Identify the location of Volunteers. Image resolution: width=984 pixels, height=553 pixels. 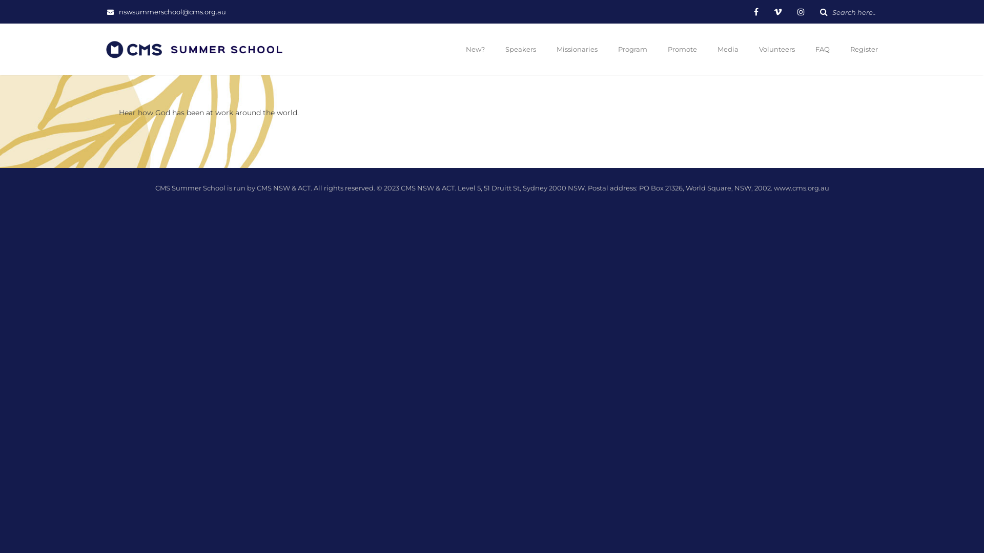
(777, 50).